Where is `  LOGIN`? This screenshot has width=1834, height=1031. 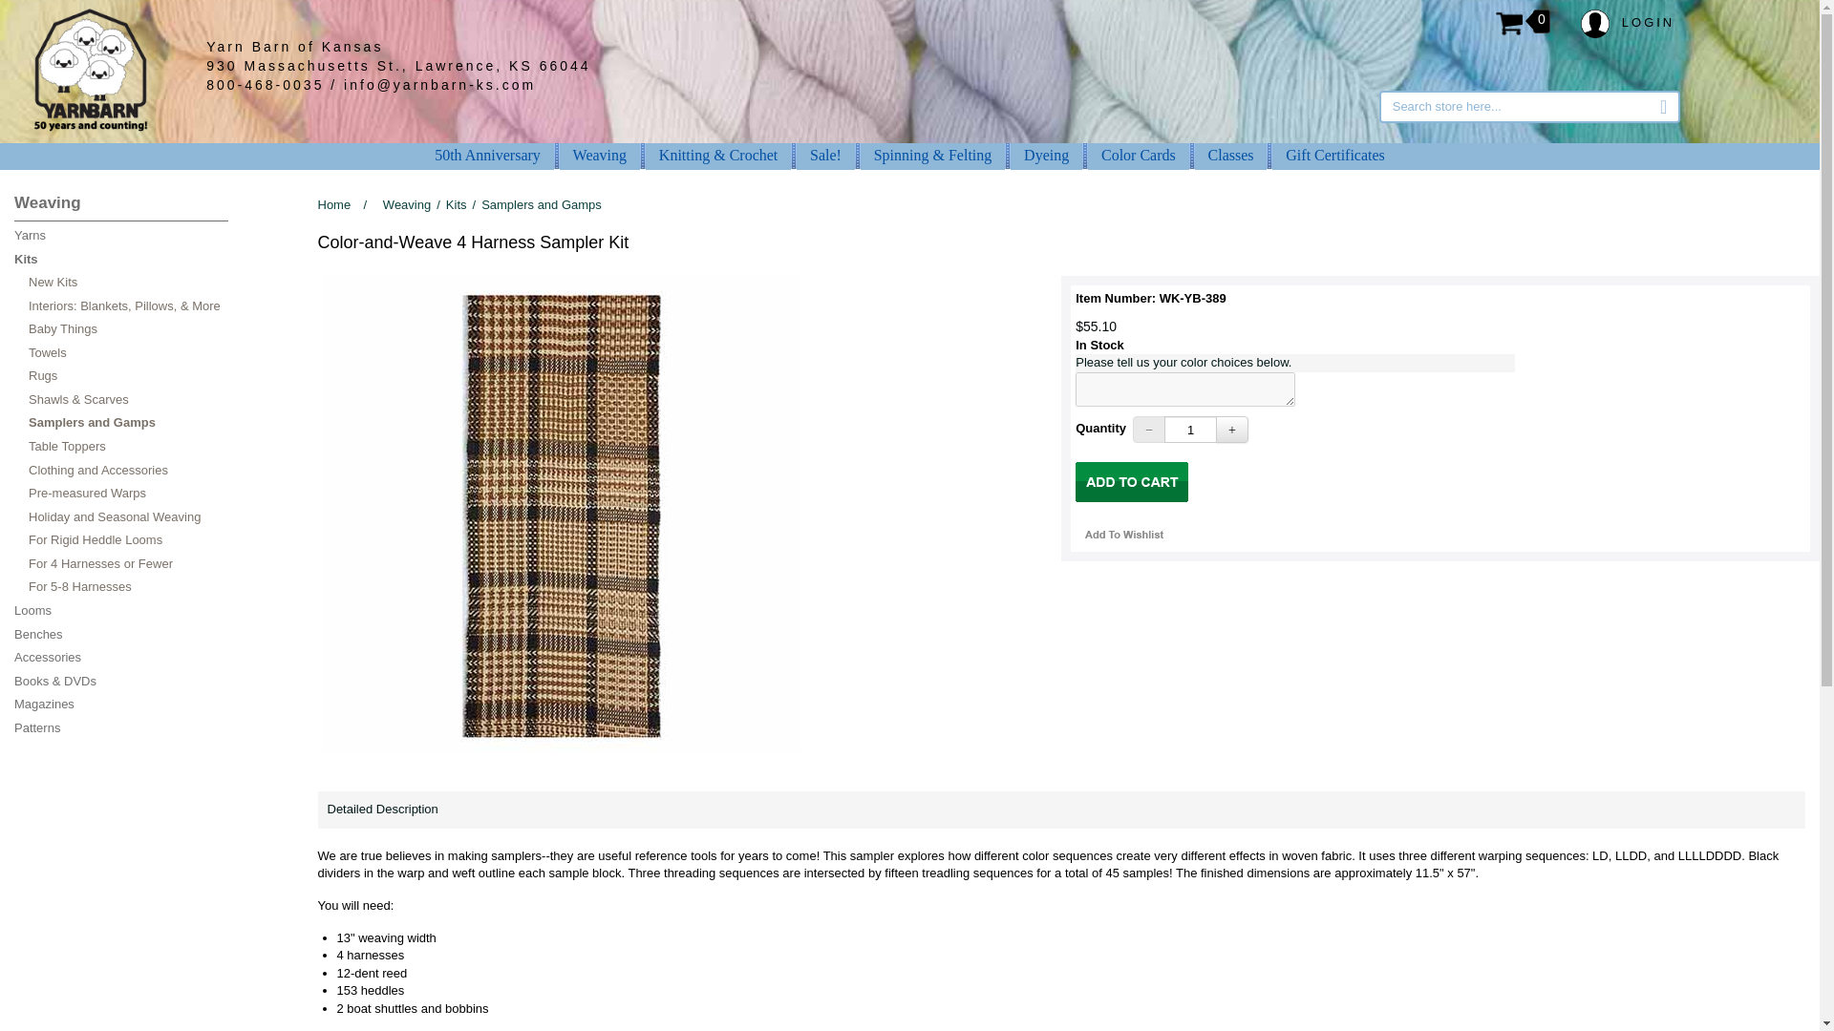
  LOGIN is located at coordinates (1628, 23).